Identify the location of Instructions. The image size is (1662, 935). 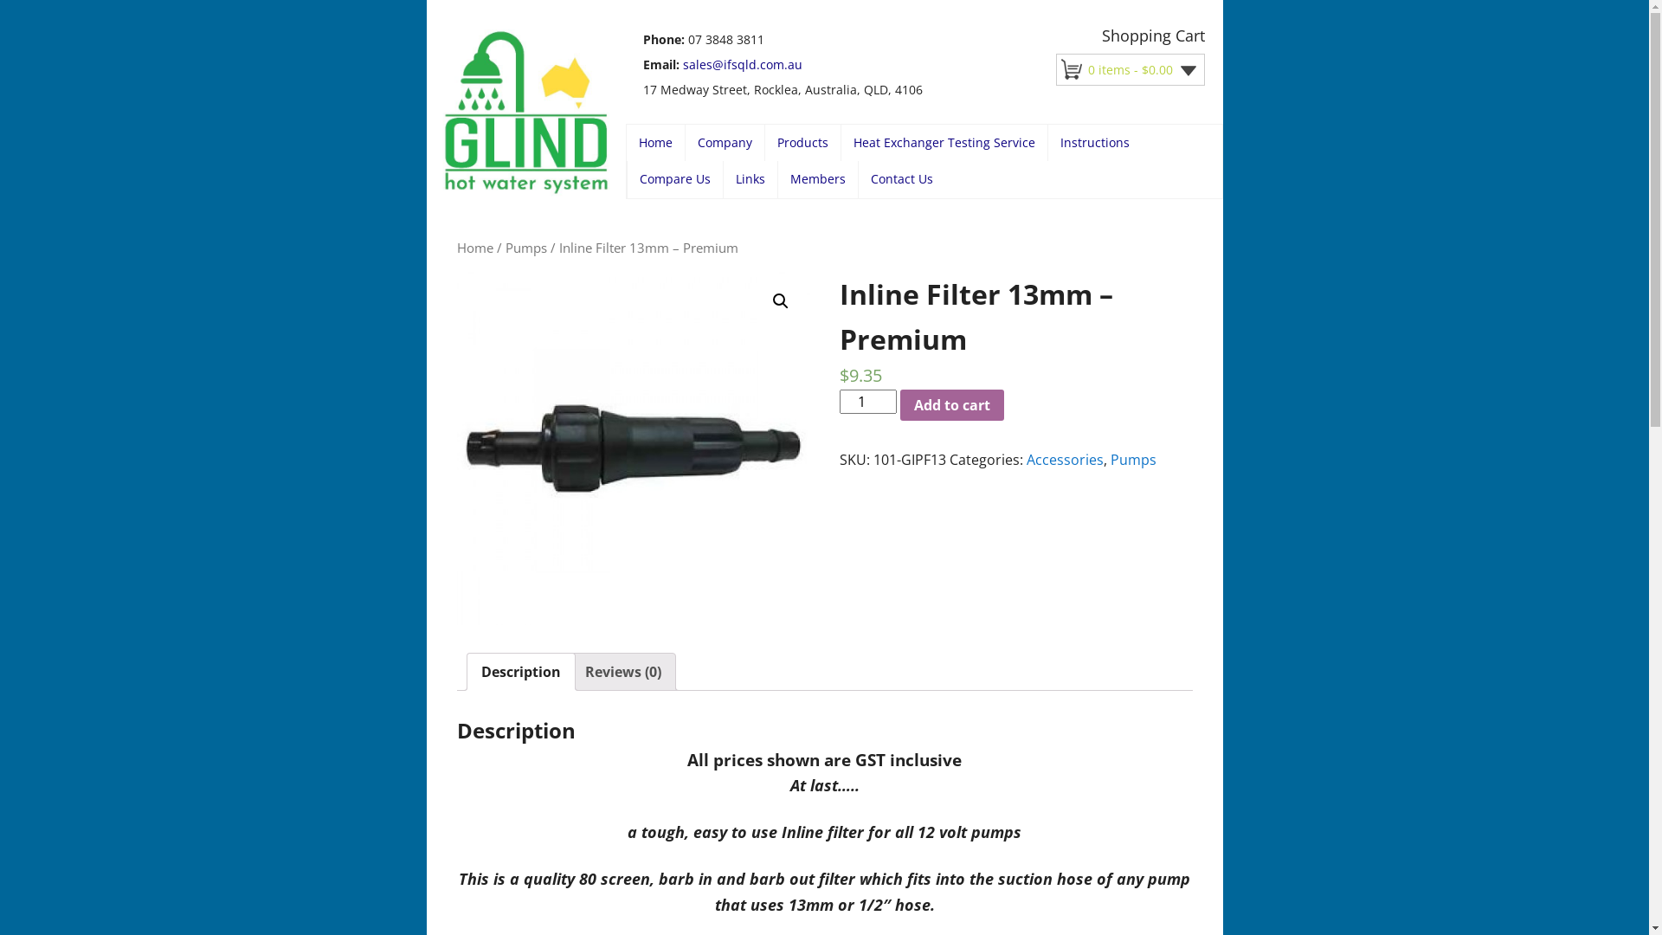
(1094, 143).